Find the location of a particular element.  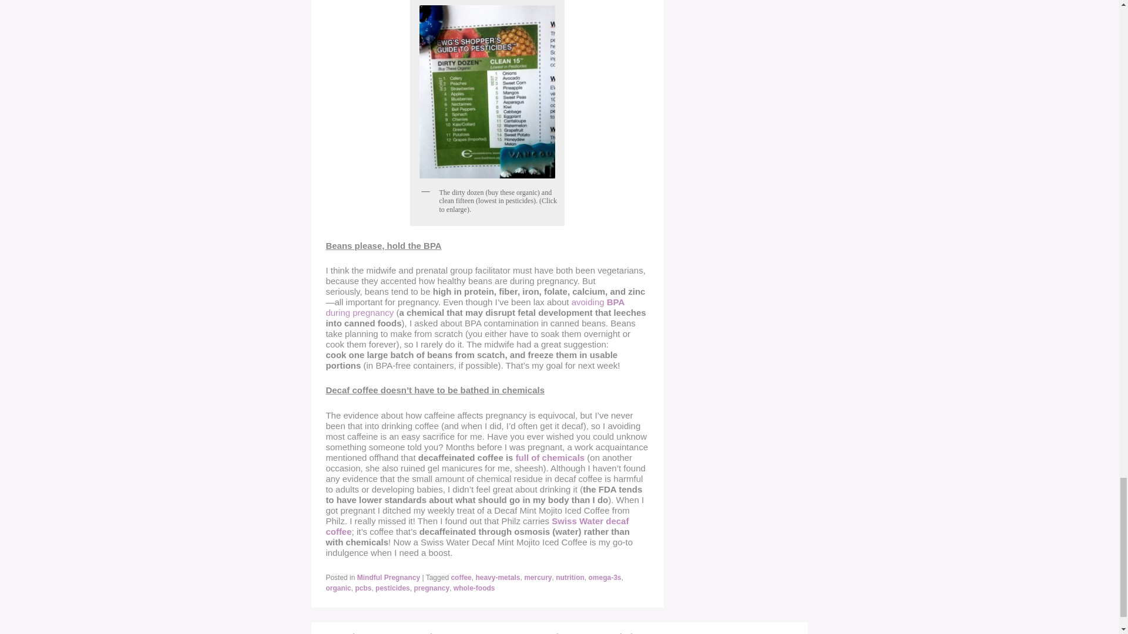

heavy-metals is located at coordinates (497, 578).